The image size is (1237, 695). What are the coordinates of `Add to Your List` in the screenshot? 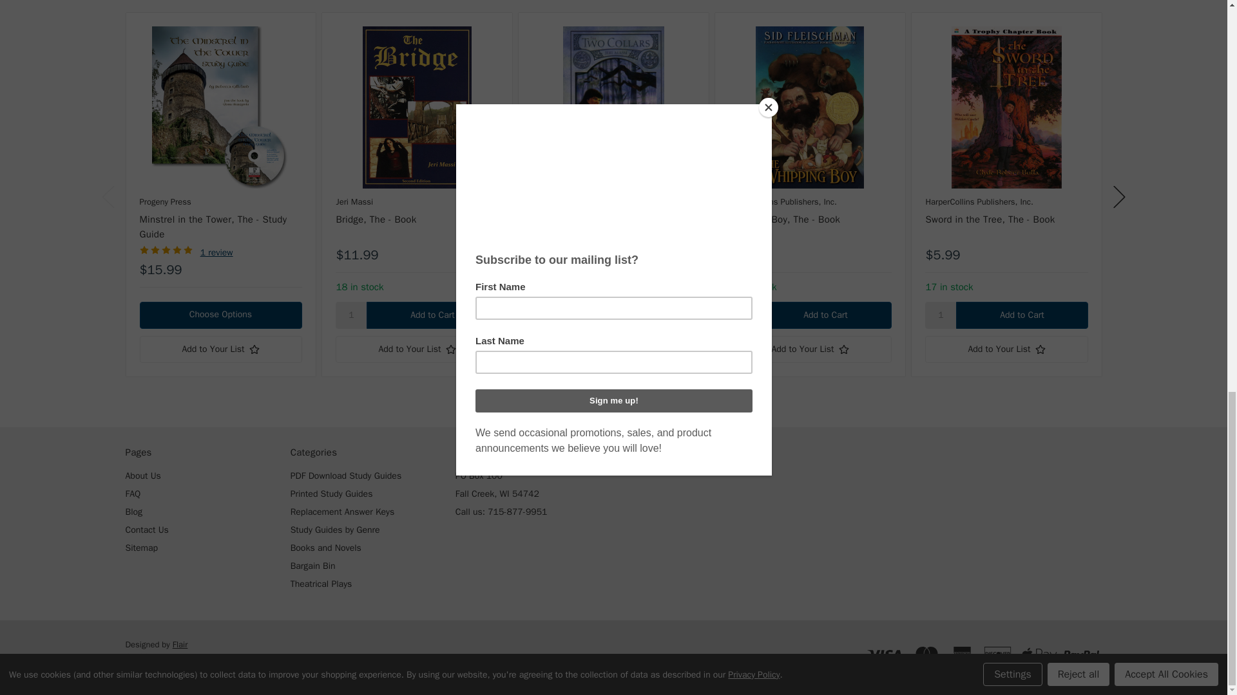 It's located at (809, 349).